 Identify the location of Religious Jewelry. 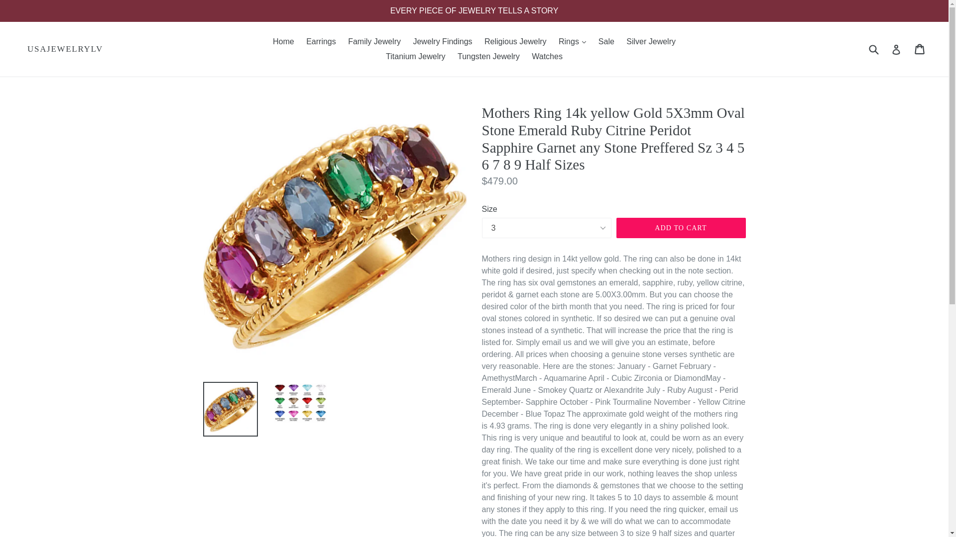
(515, 42).